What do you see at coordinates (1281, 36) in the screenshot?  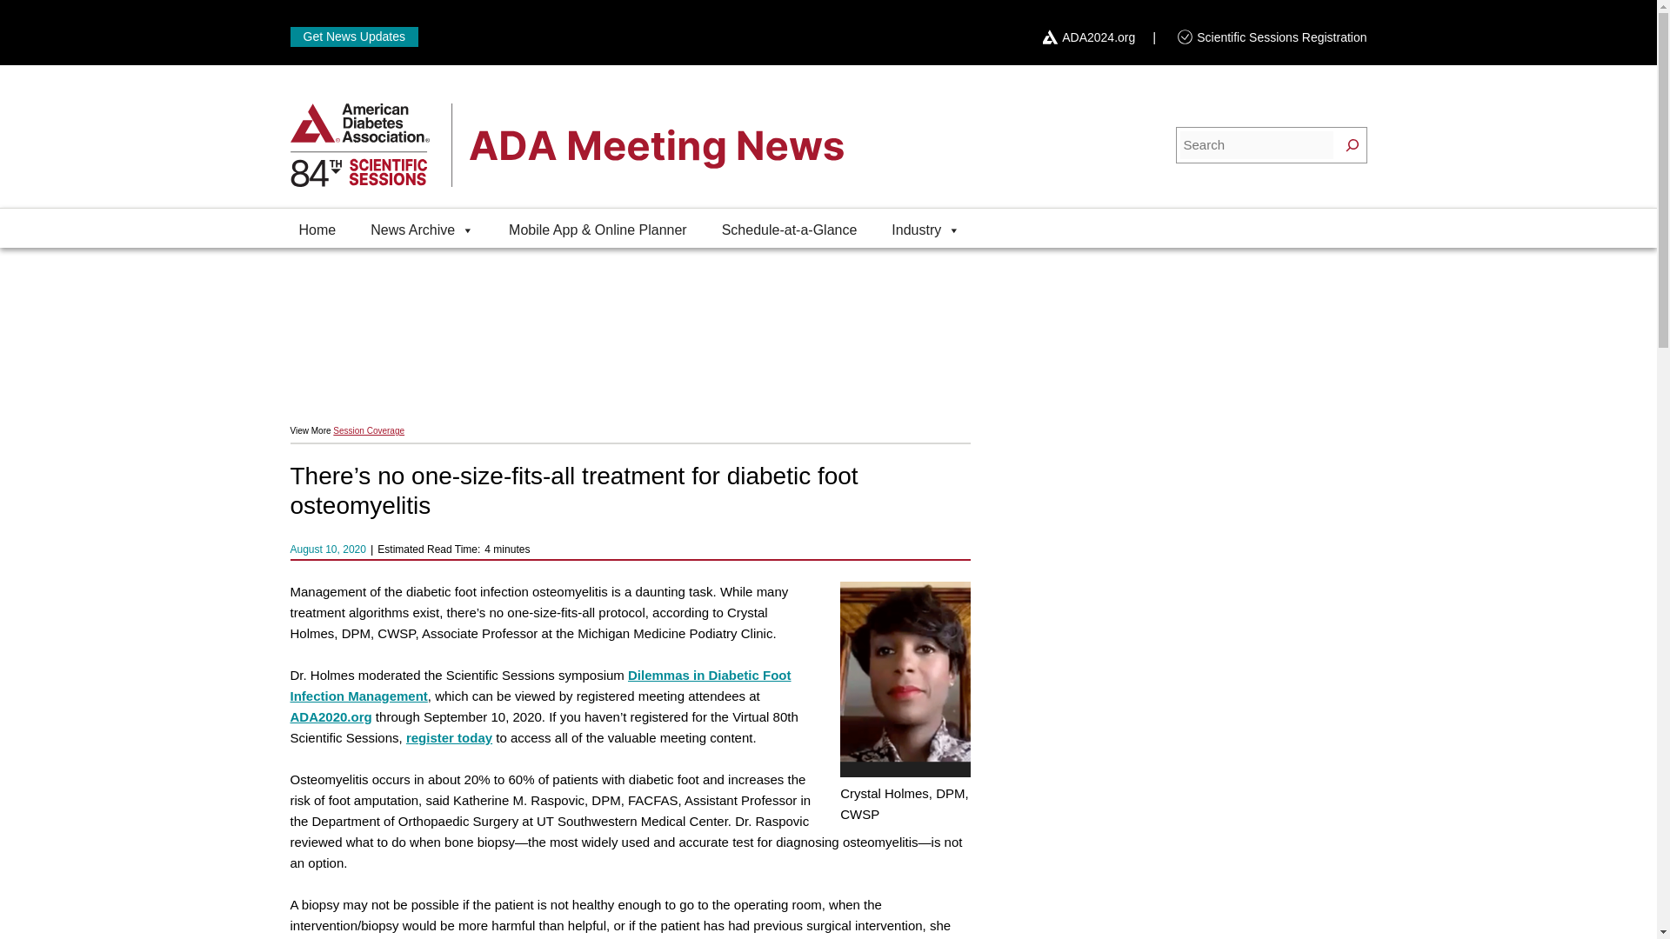 I see `Scientific Sessions Registration` at bounding box center [1281, 36].